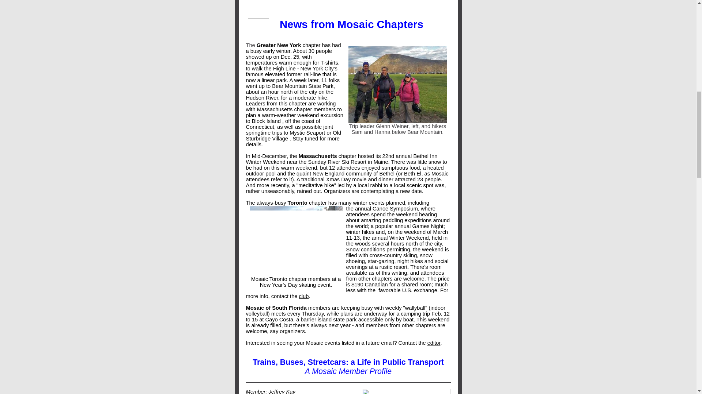 The height and width of the screenshot is (394, 702). What do you see at coordinates (266, 121) in the screenshot?
I see `Block Island` at bounding box center [266, 121].